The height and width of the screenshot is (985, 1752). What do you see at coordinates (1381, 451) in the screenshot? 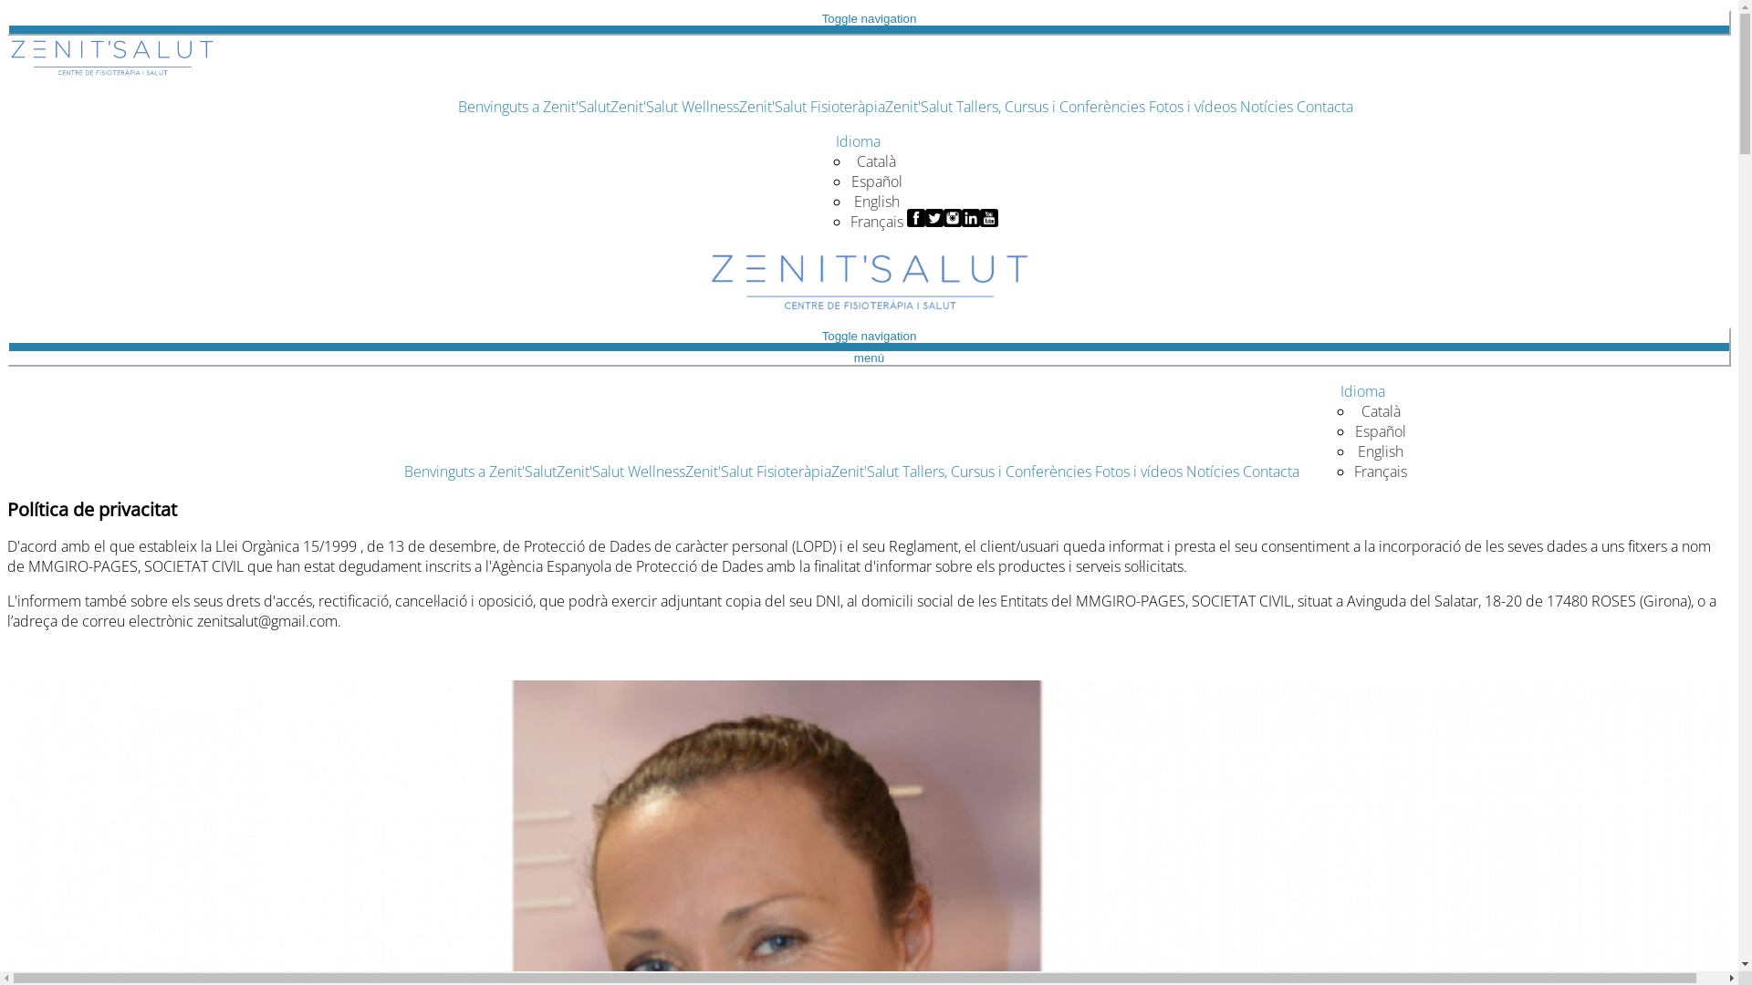
I see `English` at bounding box center [1381, 451].